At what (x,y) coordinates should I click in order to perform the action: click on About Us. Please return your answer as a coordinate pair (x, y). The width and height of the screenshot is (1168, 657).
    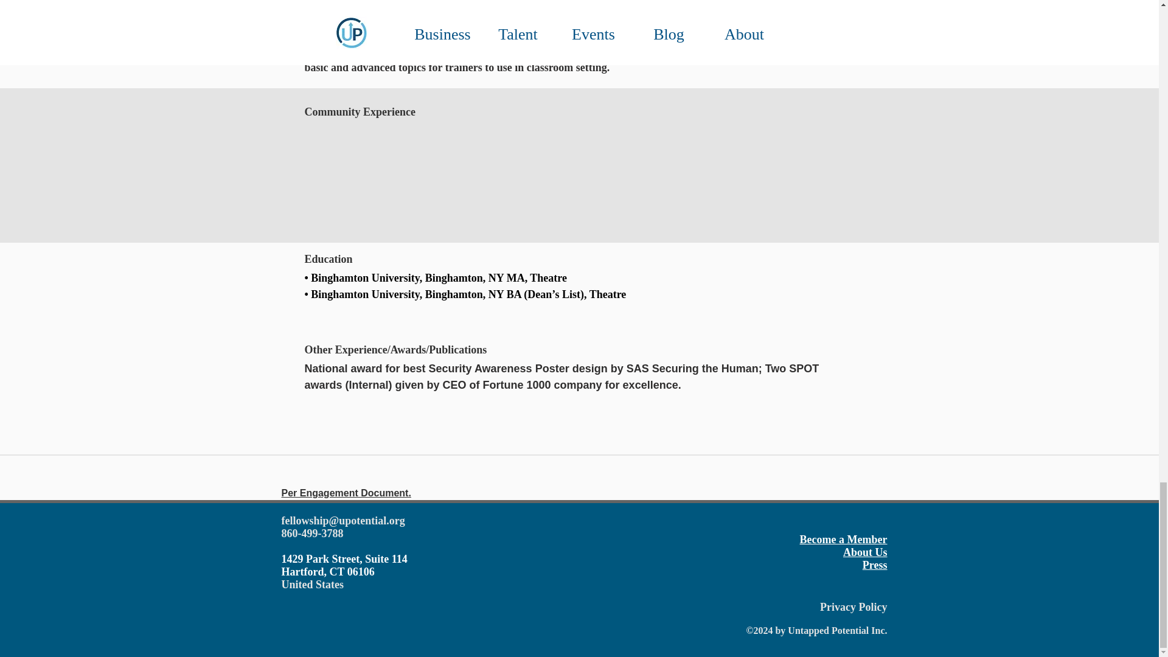
    Looking at the image, I should click on (865, 552).